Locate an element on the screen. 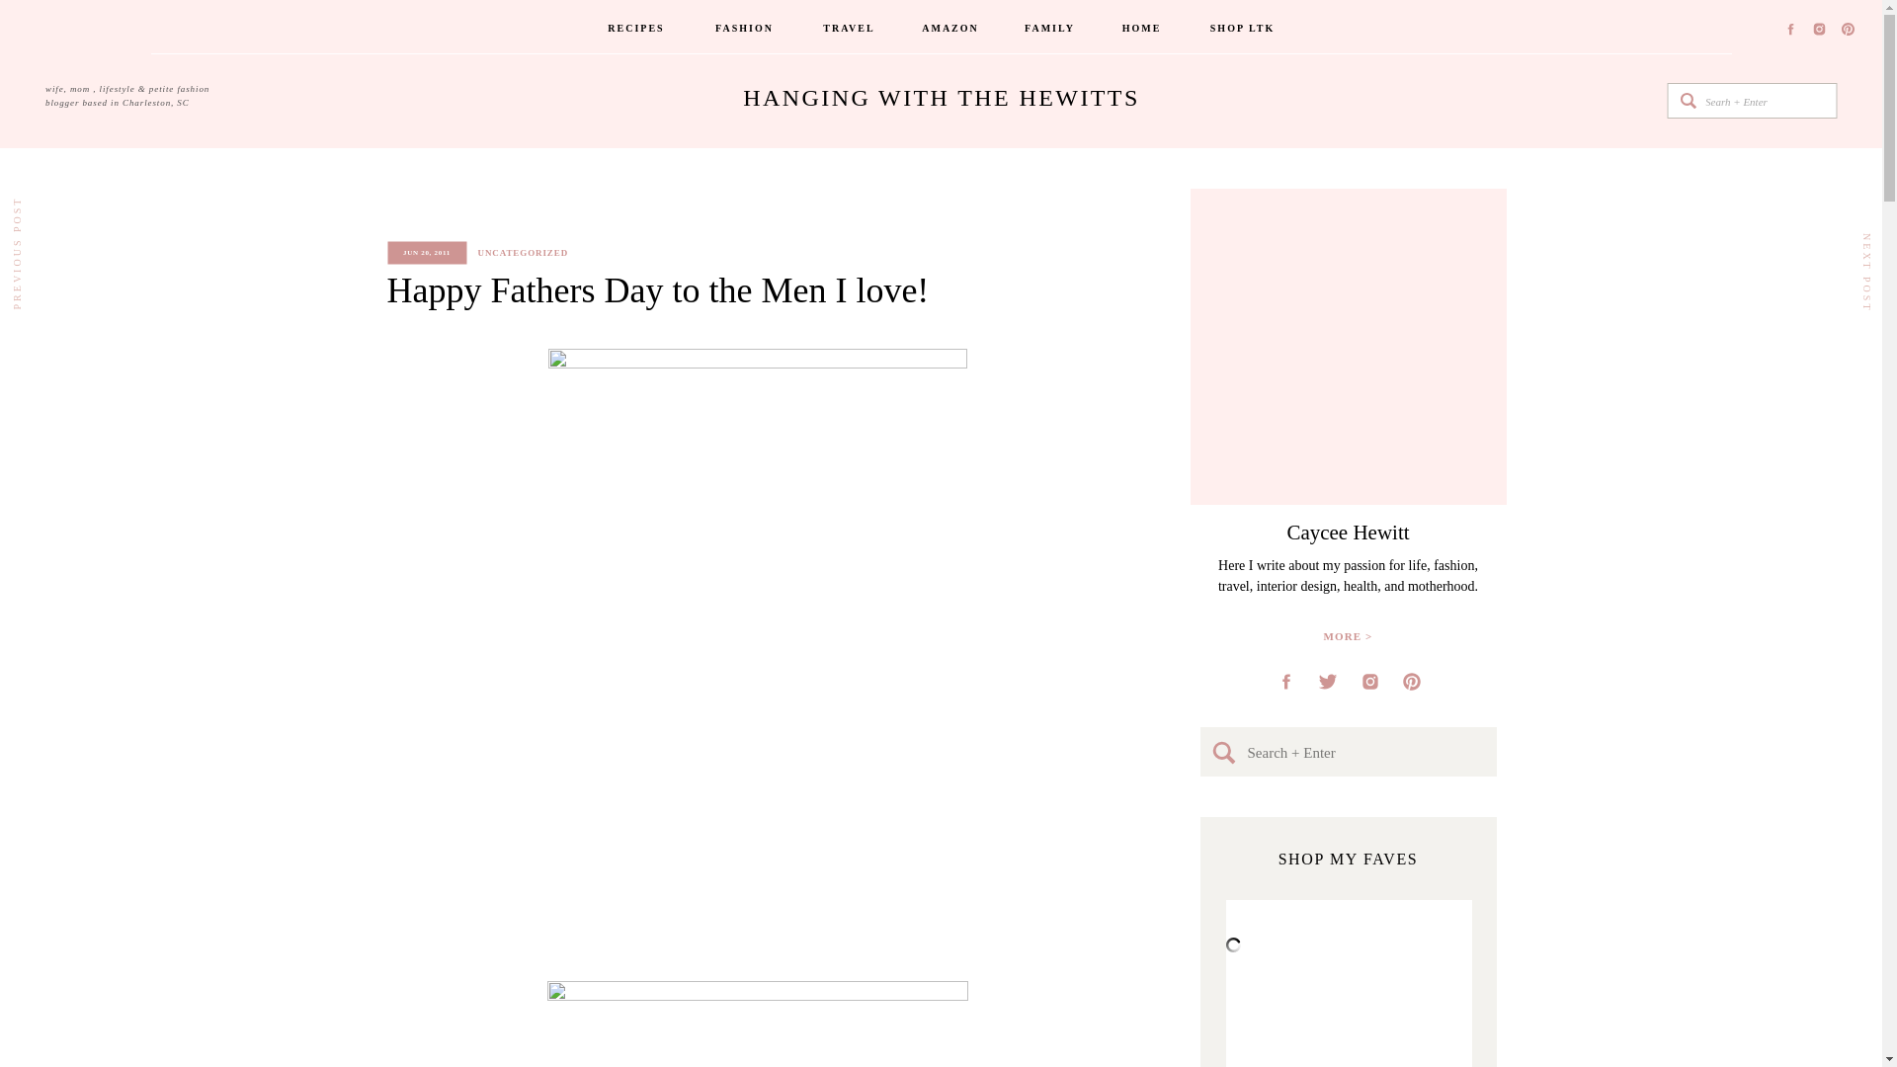 The height and width of the screenshot is (1067, 1897). HANGING WITH THE HEWITTS is located at coordinates (941, 100).